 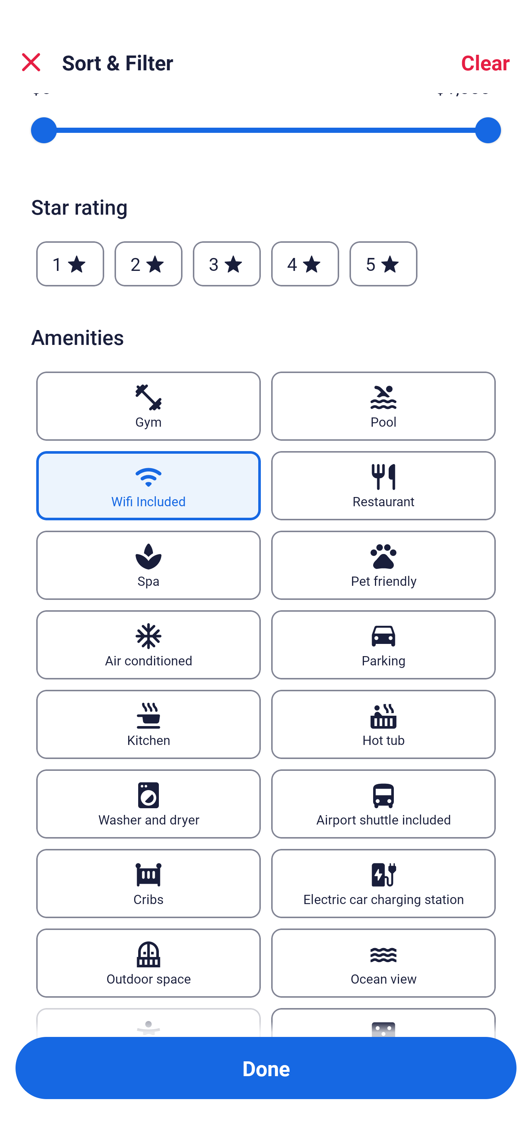 What do you see at coordinates (383, 645) in the screenshot?
I see `Parking` at bounding box center [383, 645].